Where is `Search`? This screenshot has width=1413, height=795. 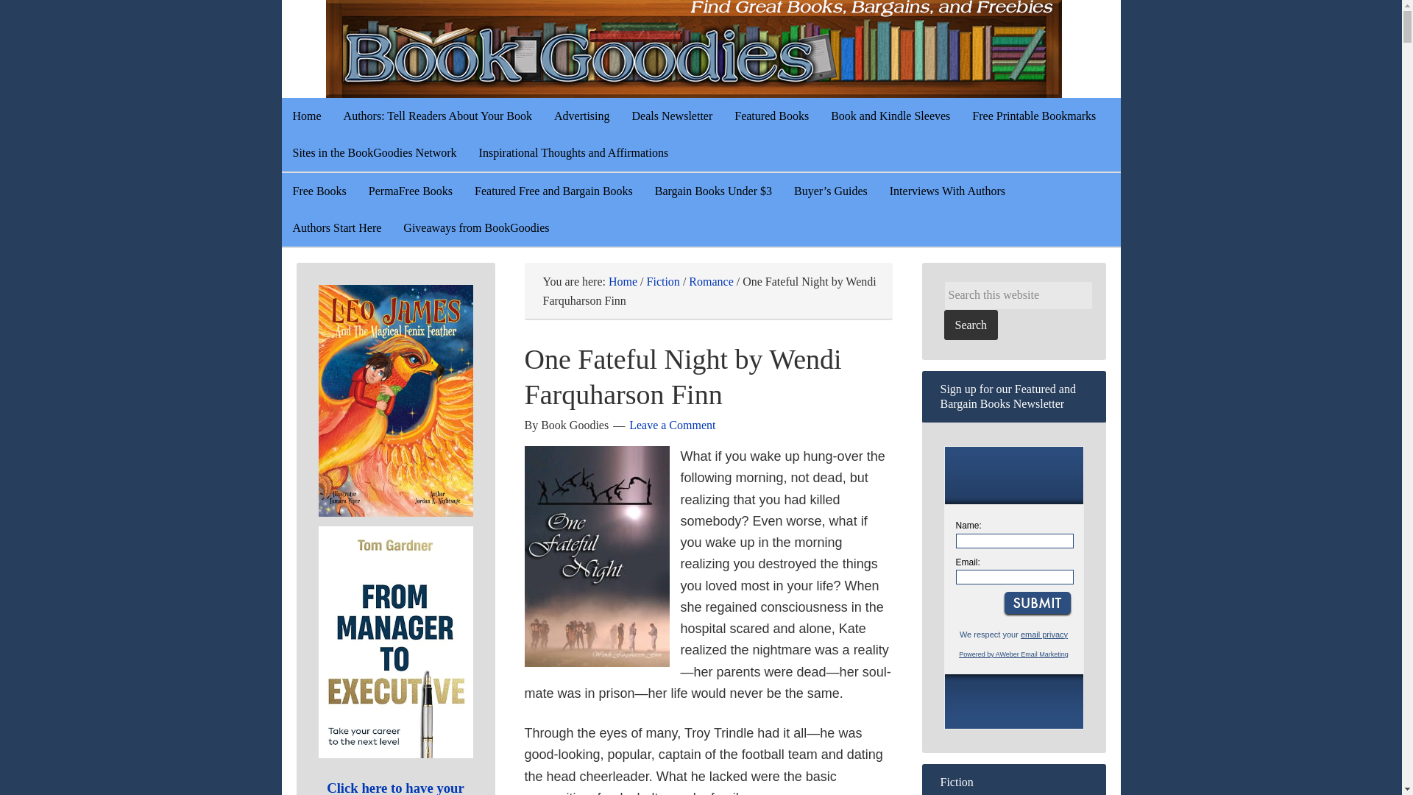 Search is located at coordinates (970, 325).